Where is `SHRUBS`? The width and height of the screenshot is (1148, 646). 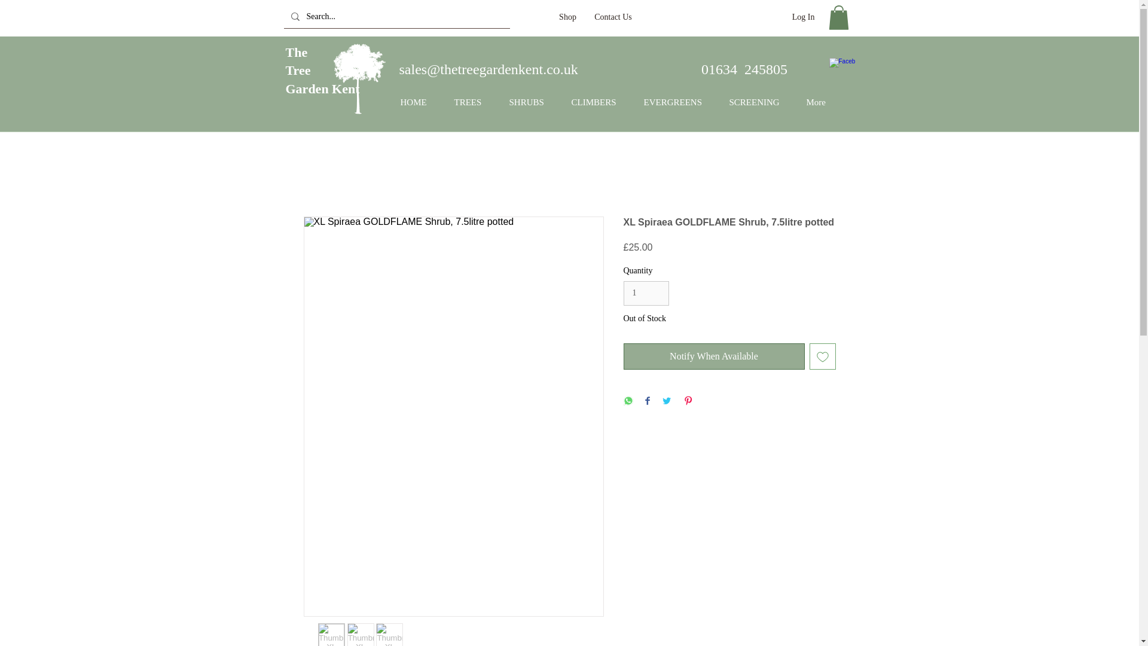
SHRUBS is located at coordinates (804, 17).